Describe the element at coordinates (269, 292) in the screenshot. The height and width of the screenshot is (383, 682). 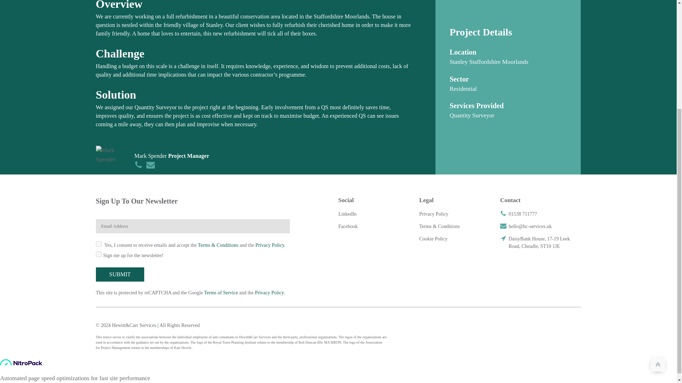
I see `Privacy Policy` at that location.